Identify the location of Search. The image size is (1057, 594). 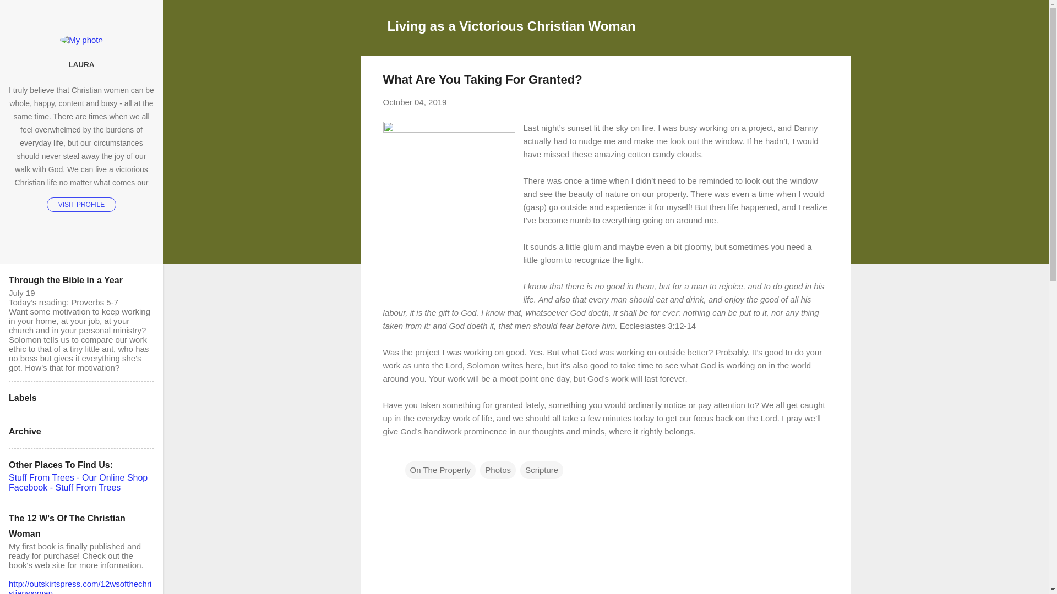
(21, 13).